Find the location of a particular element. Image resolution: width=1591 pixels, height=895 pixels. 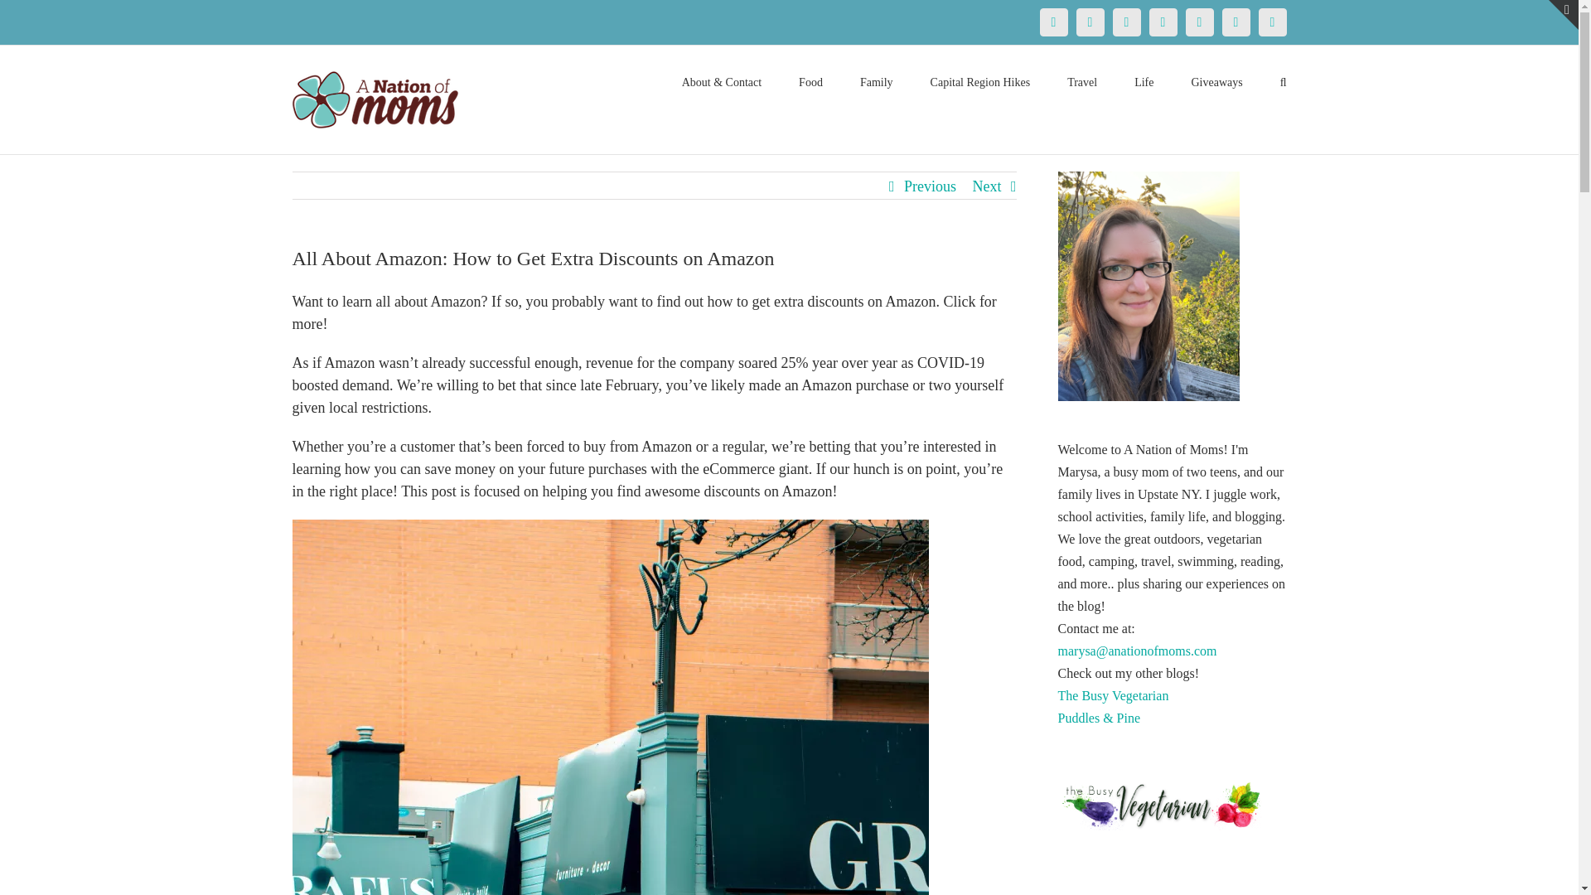

Pinterest is located at coordinates (1126, 22).